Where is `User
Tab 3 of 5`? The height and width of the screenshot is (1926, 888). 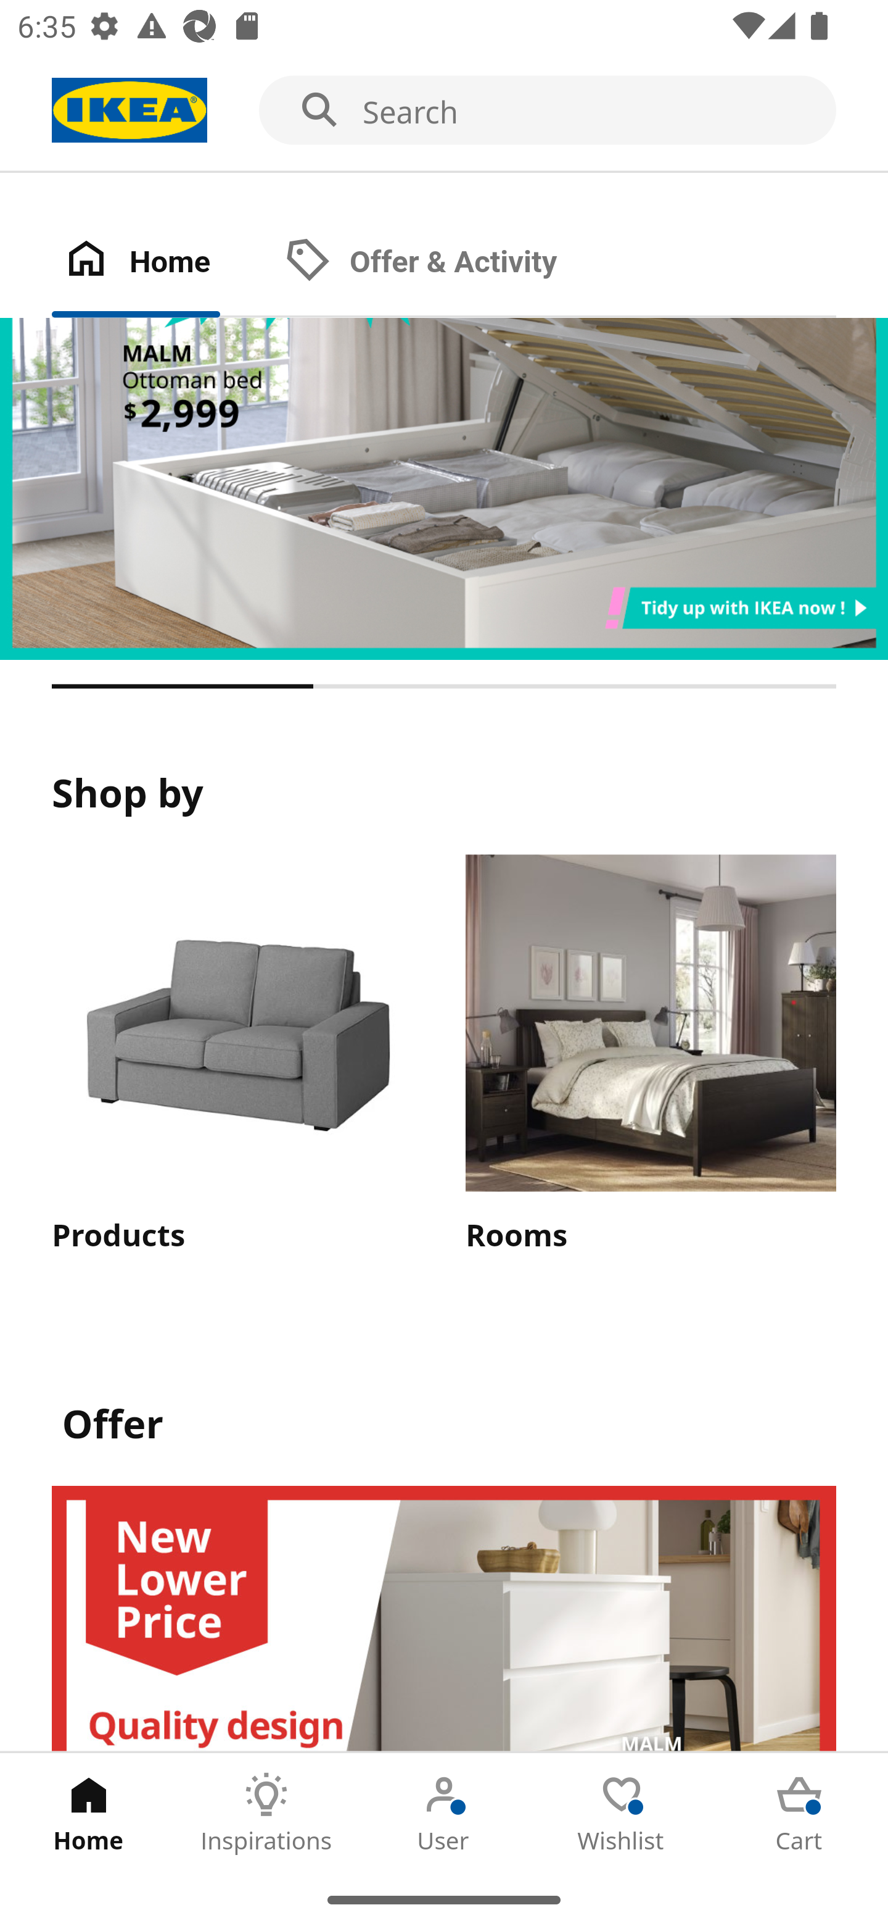 User
Tab 3 of 5 is located at coordinates (444, 1813).